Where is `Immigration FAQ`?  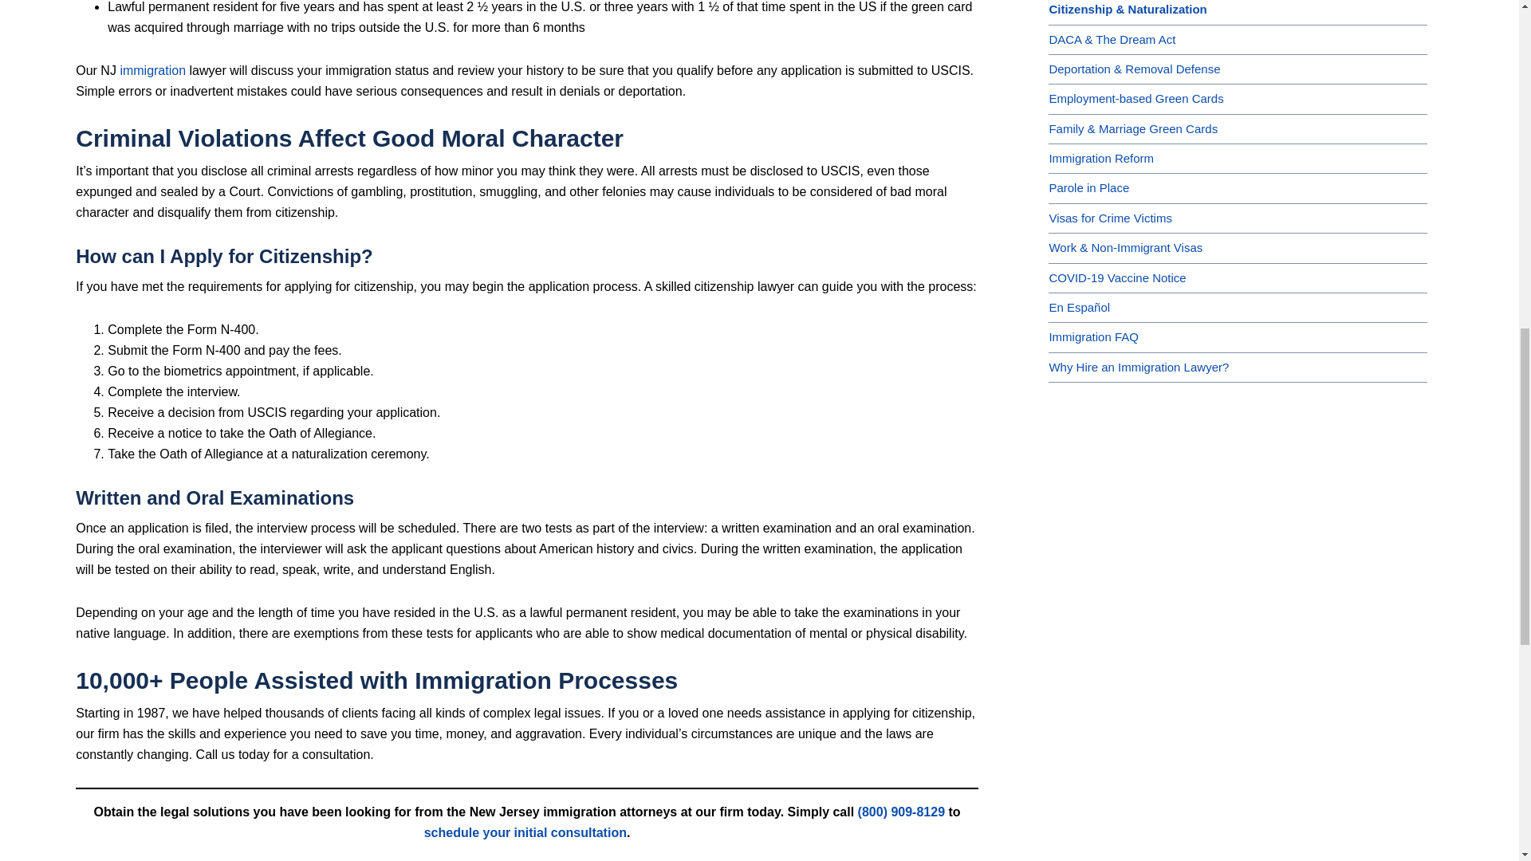
Immigration FAQ is located at coordinates (1094, 336).